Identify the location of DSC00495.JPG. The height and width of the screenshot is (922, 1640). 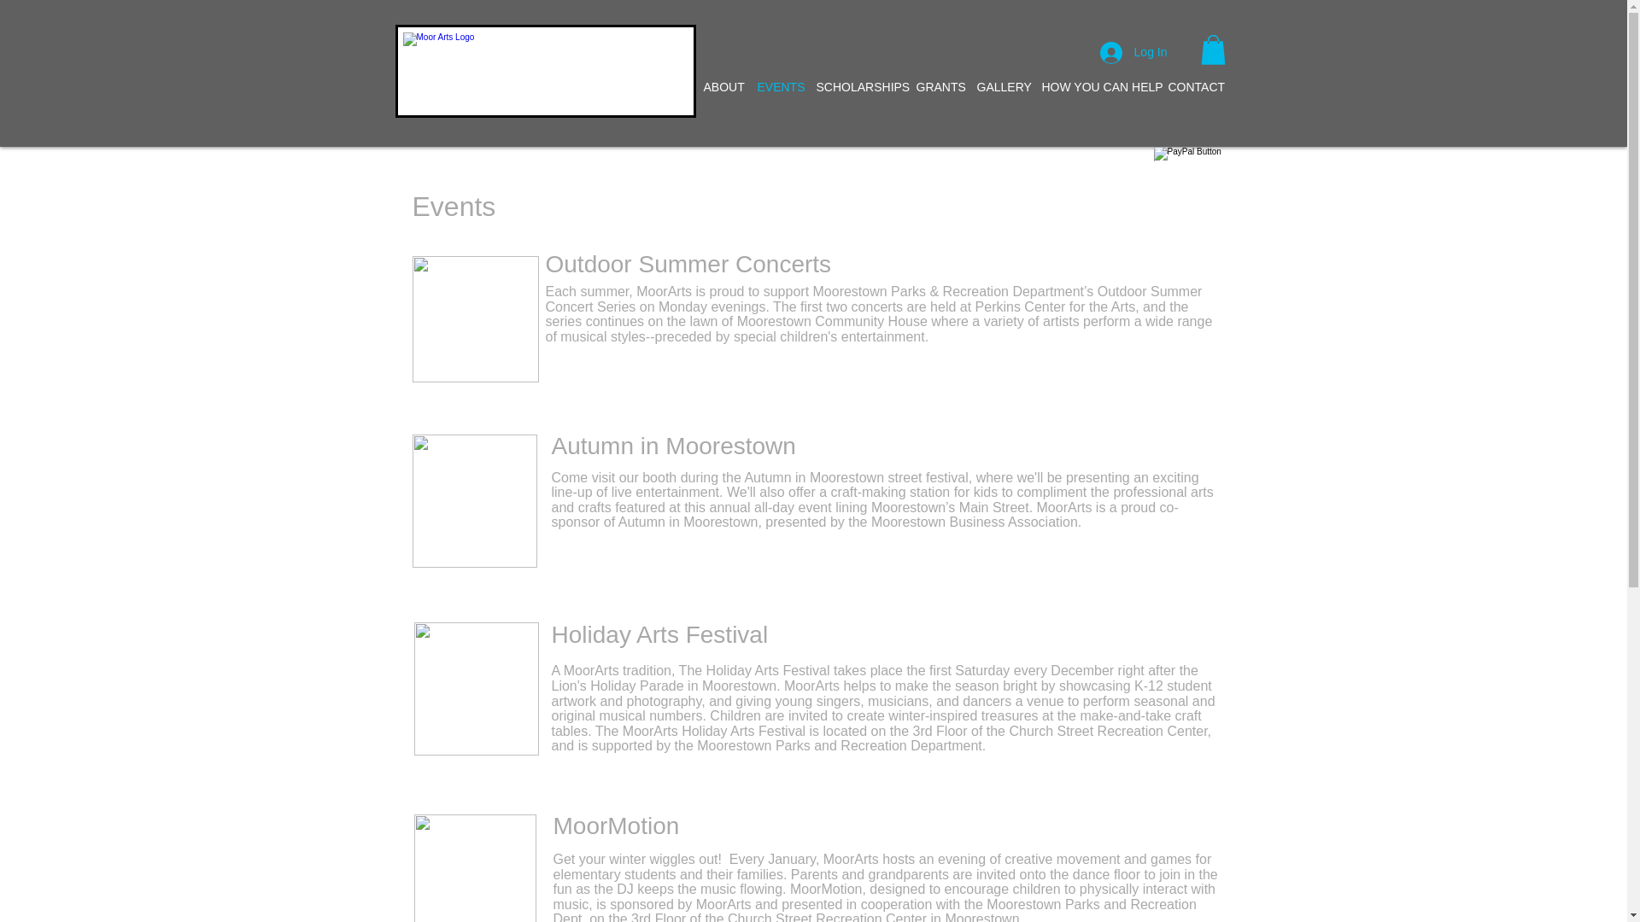
(474, 867).